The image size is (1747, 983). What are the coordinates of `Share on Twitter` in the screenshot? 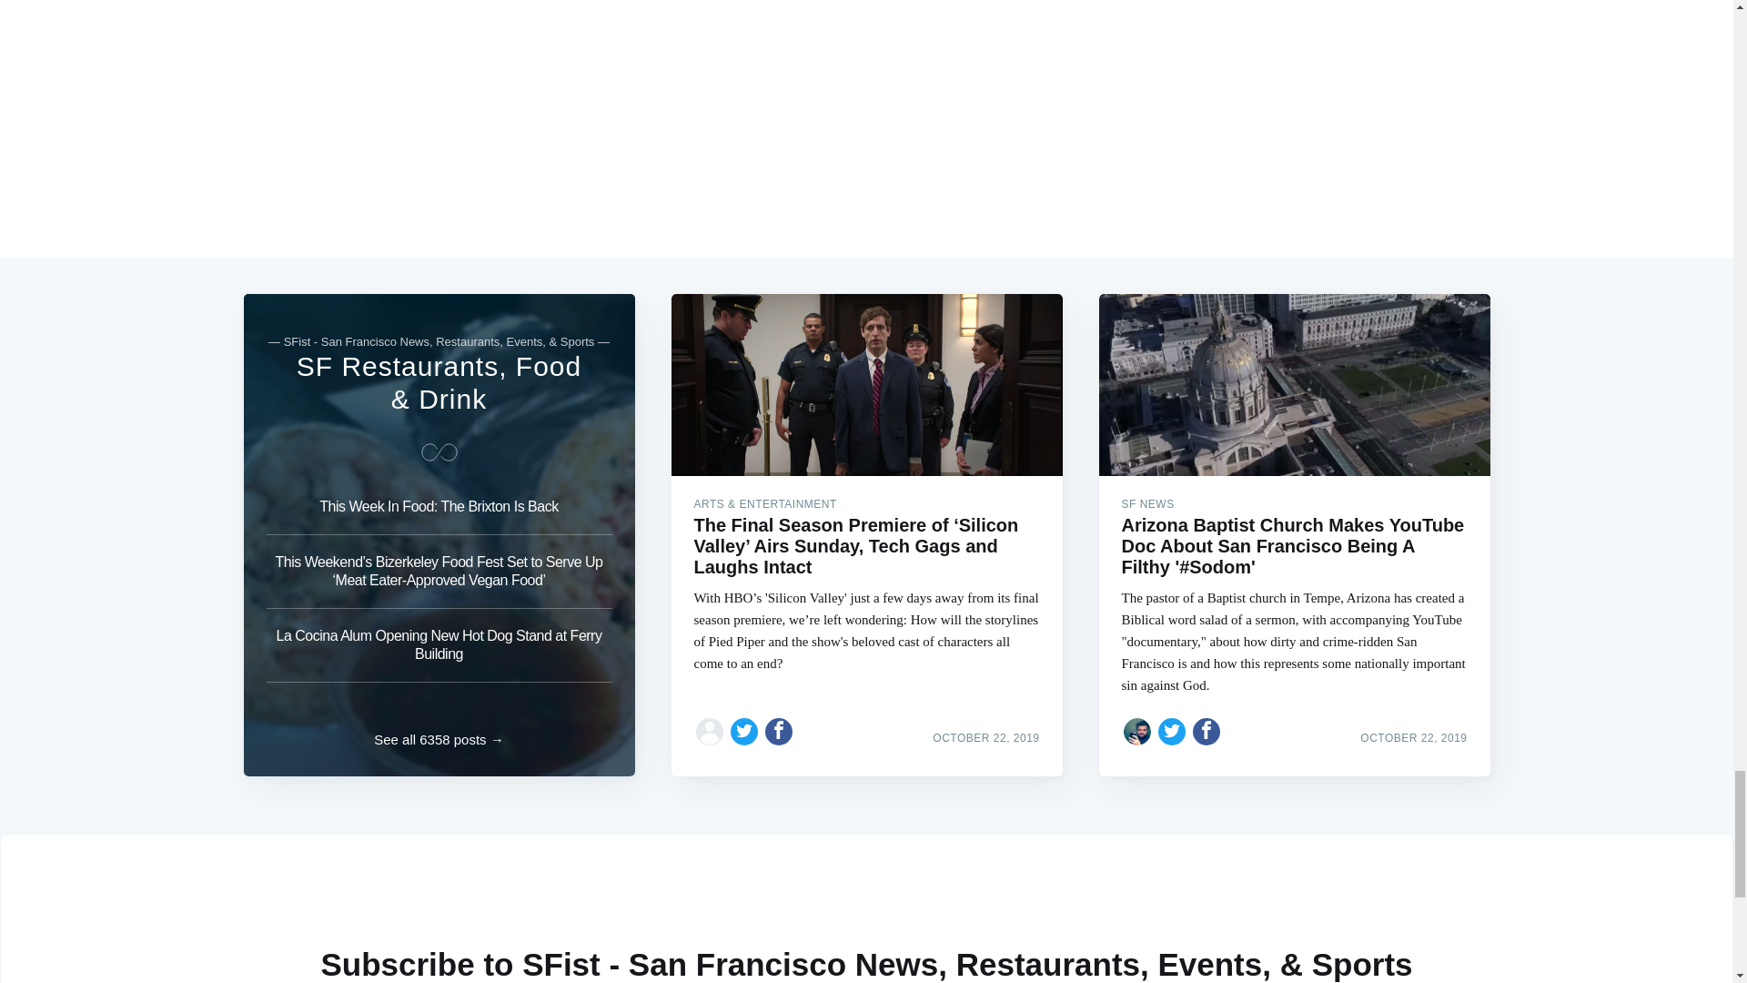 It's located at (744, 732).